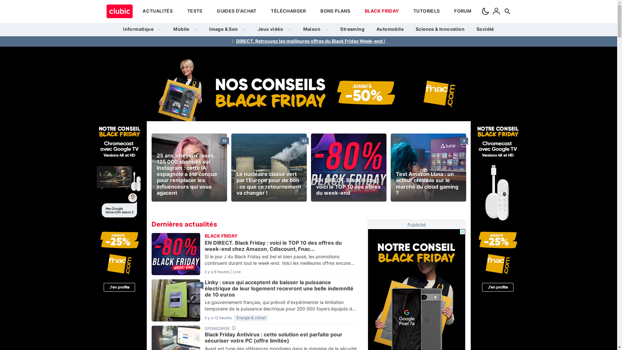 The image size is (622, 350). What do you see at coordinates (316, 29) in the screenshot?
I see `Maison` at bounding box center [316, 29].